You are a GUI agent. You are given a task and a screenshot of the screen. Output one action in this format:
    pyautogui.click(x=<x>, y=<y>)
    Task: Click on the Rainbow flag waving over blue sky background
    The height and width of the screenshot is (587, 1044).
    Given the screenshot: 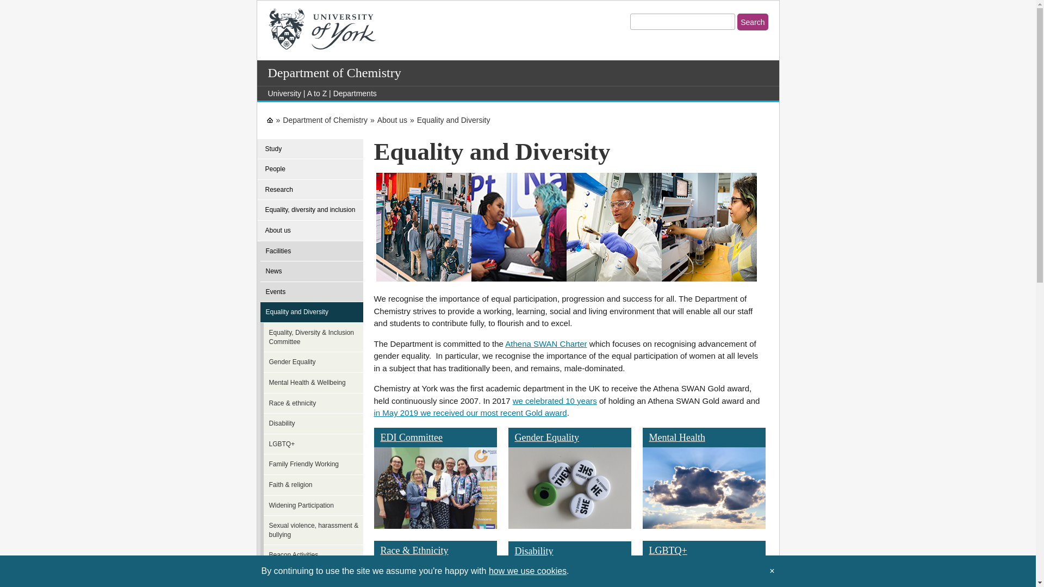 What is the action you would take?
    pyautogui.click(x=704, y=574)
    